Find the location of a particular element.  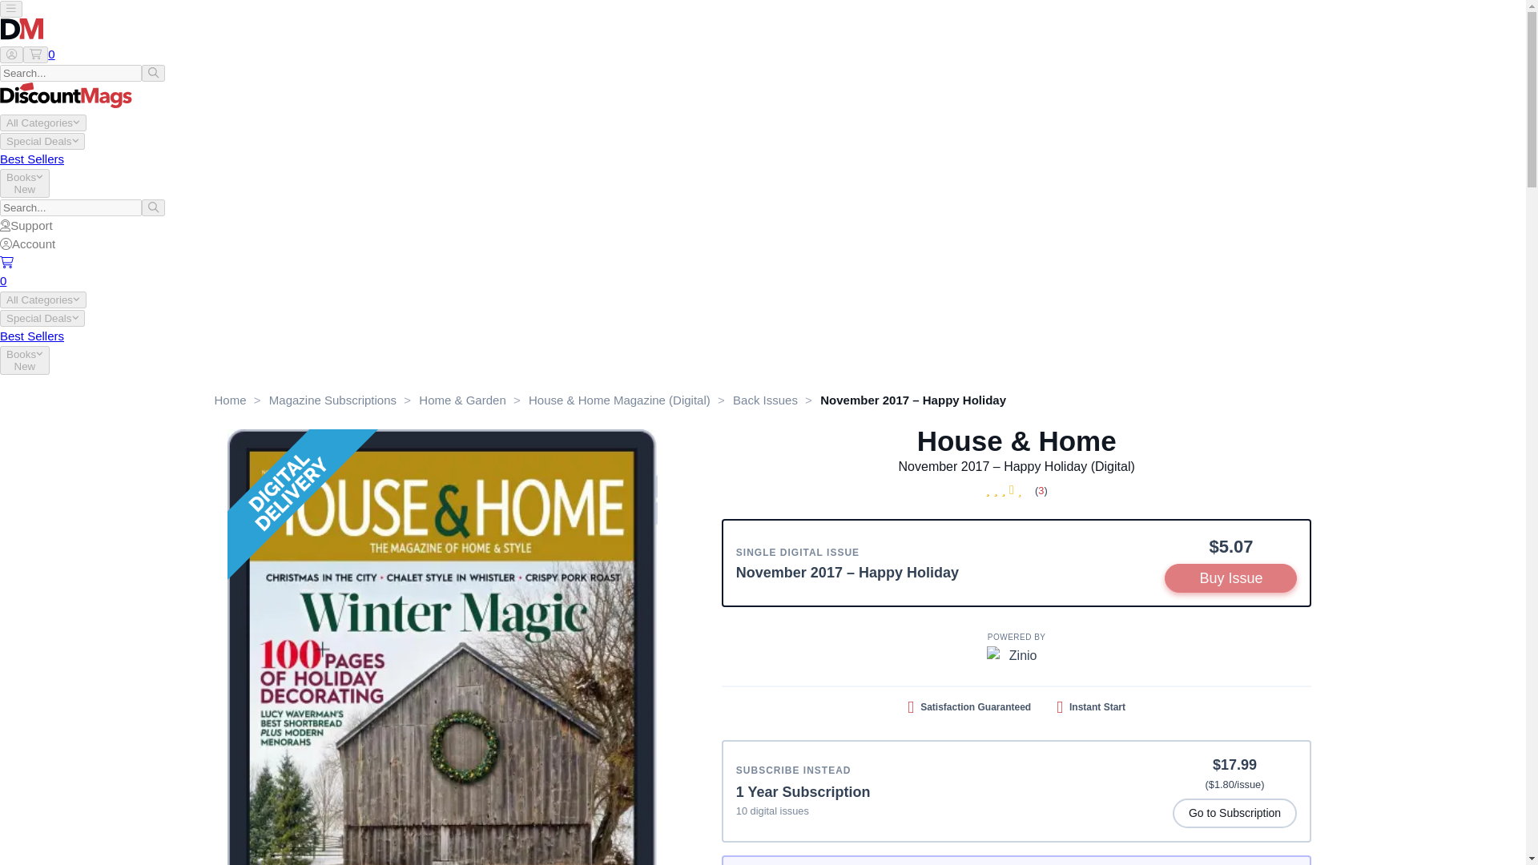

Home is located at coordinates (231, 400).